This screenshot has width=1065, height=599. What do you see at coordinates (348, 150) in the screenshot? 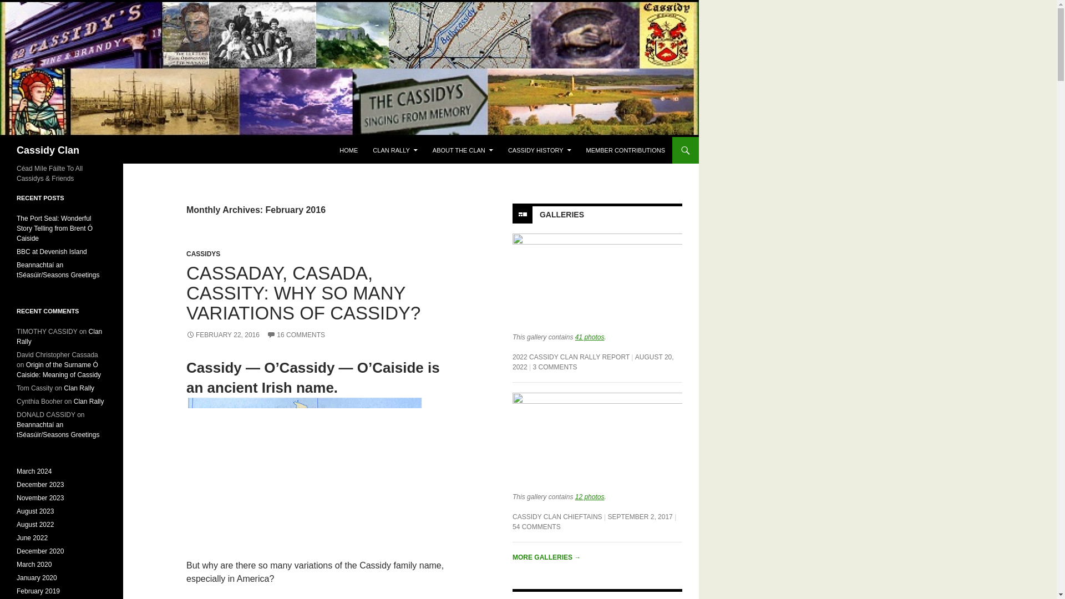
I see `HOME` at bounding box center [348, 150].